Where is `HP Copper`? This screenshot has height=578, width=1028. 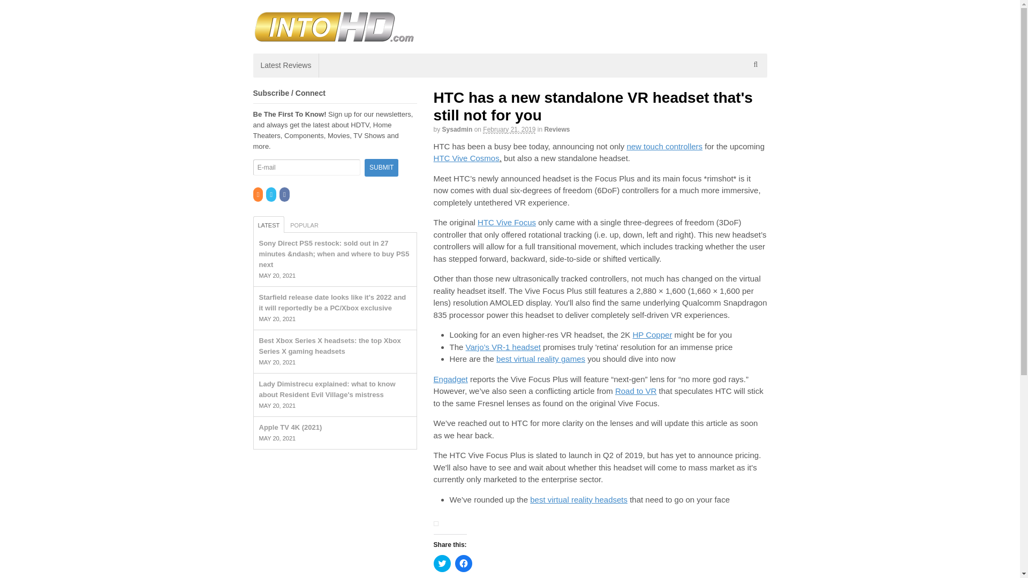 HP Copper is located at coordinates (652, 334).